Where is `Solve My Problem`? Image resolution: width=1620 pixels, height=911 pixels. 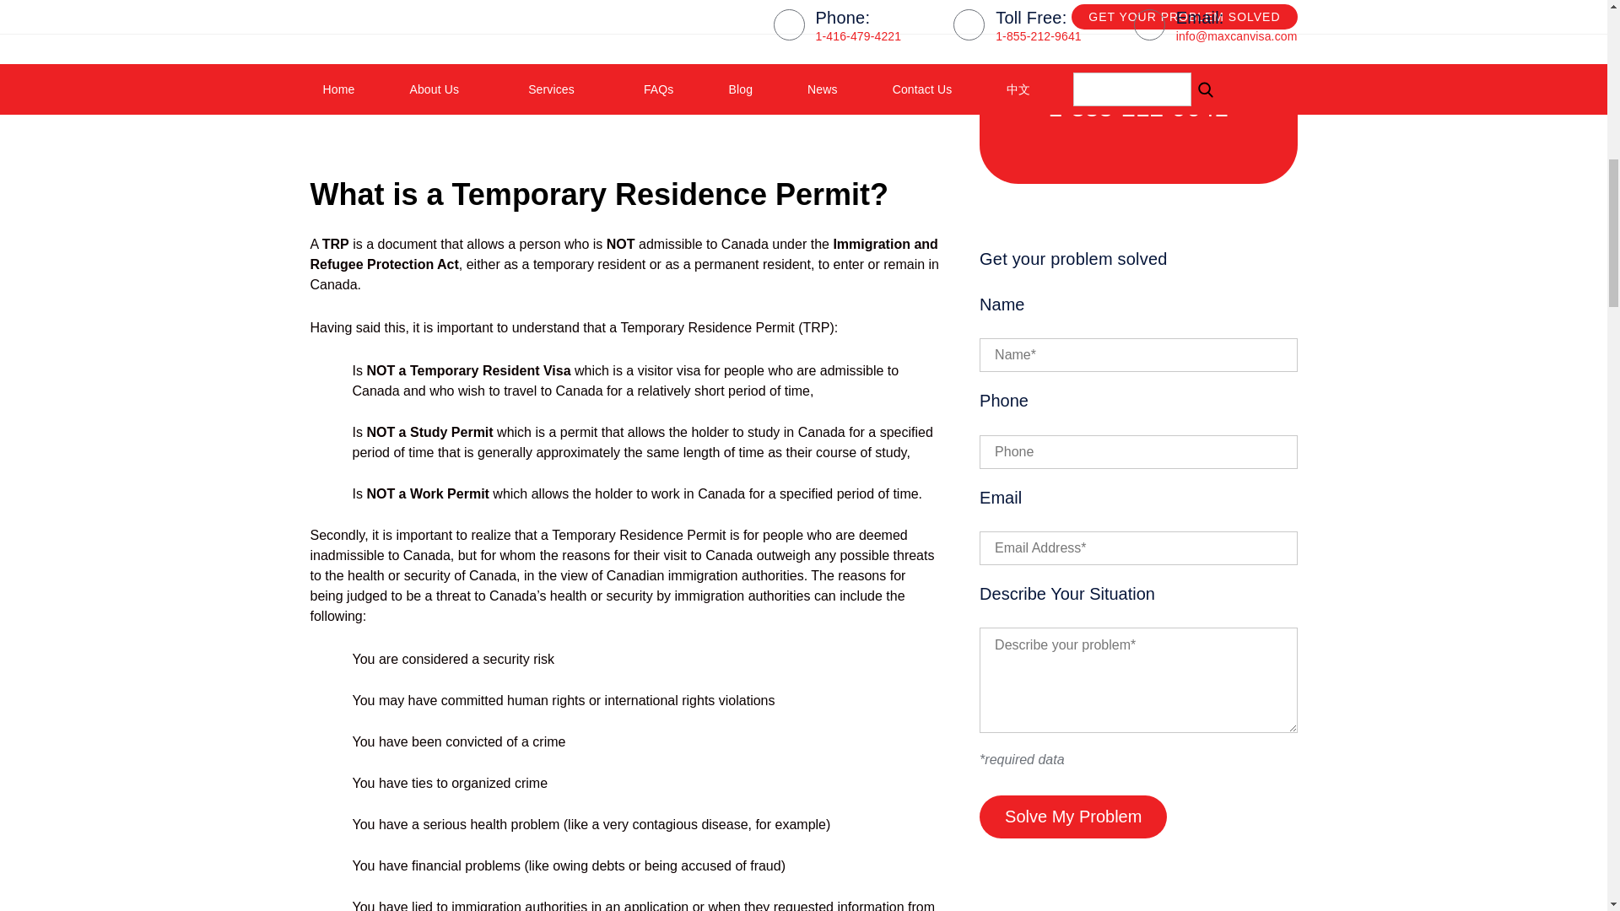 Solve My Problem is located at coordinates (1073, 817).